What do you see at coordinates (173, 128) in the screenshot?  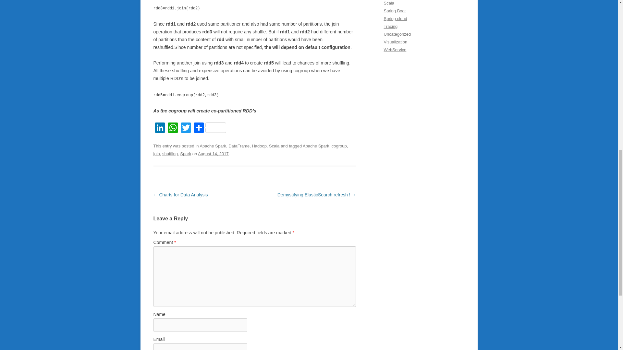 I see `WhatsApp` at bounding box center [173, 128].